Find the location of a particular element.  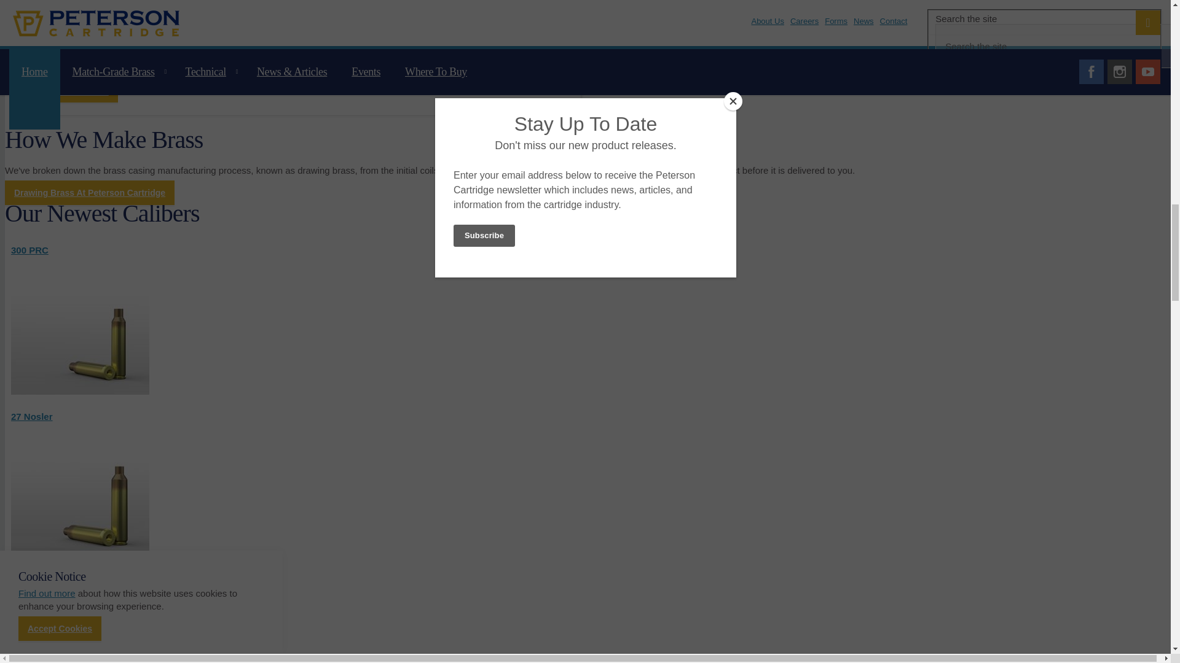

.300 PRC is located at coordinates (29, 249).